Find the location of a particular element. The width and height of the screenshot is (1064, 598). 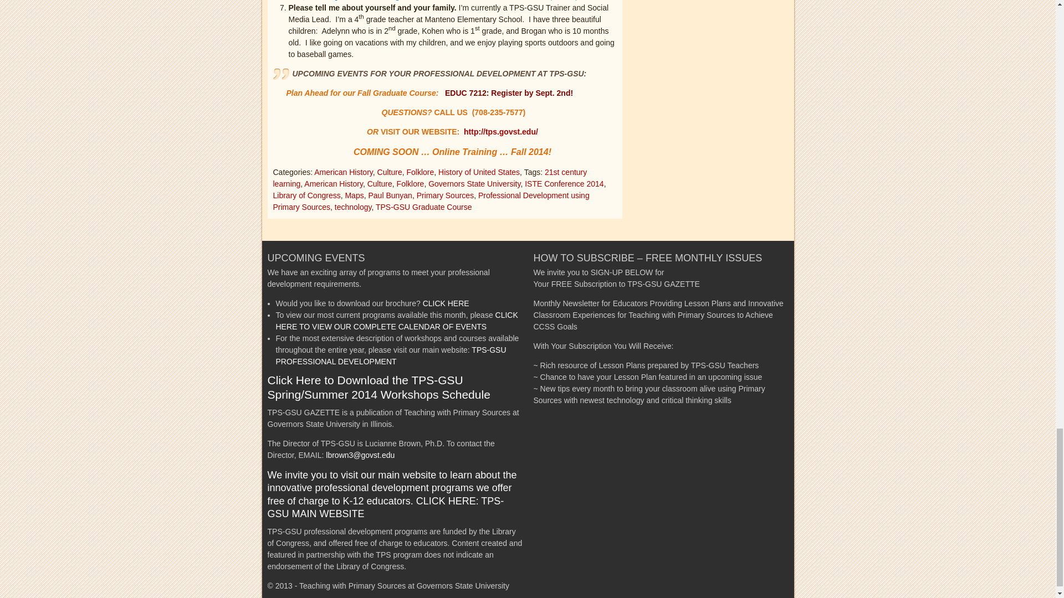

View all posts in Folklore is located at coordinates (420, 172).